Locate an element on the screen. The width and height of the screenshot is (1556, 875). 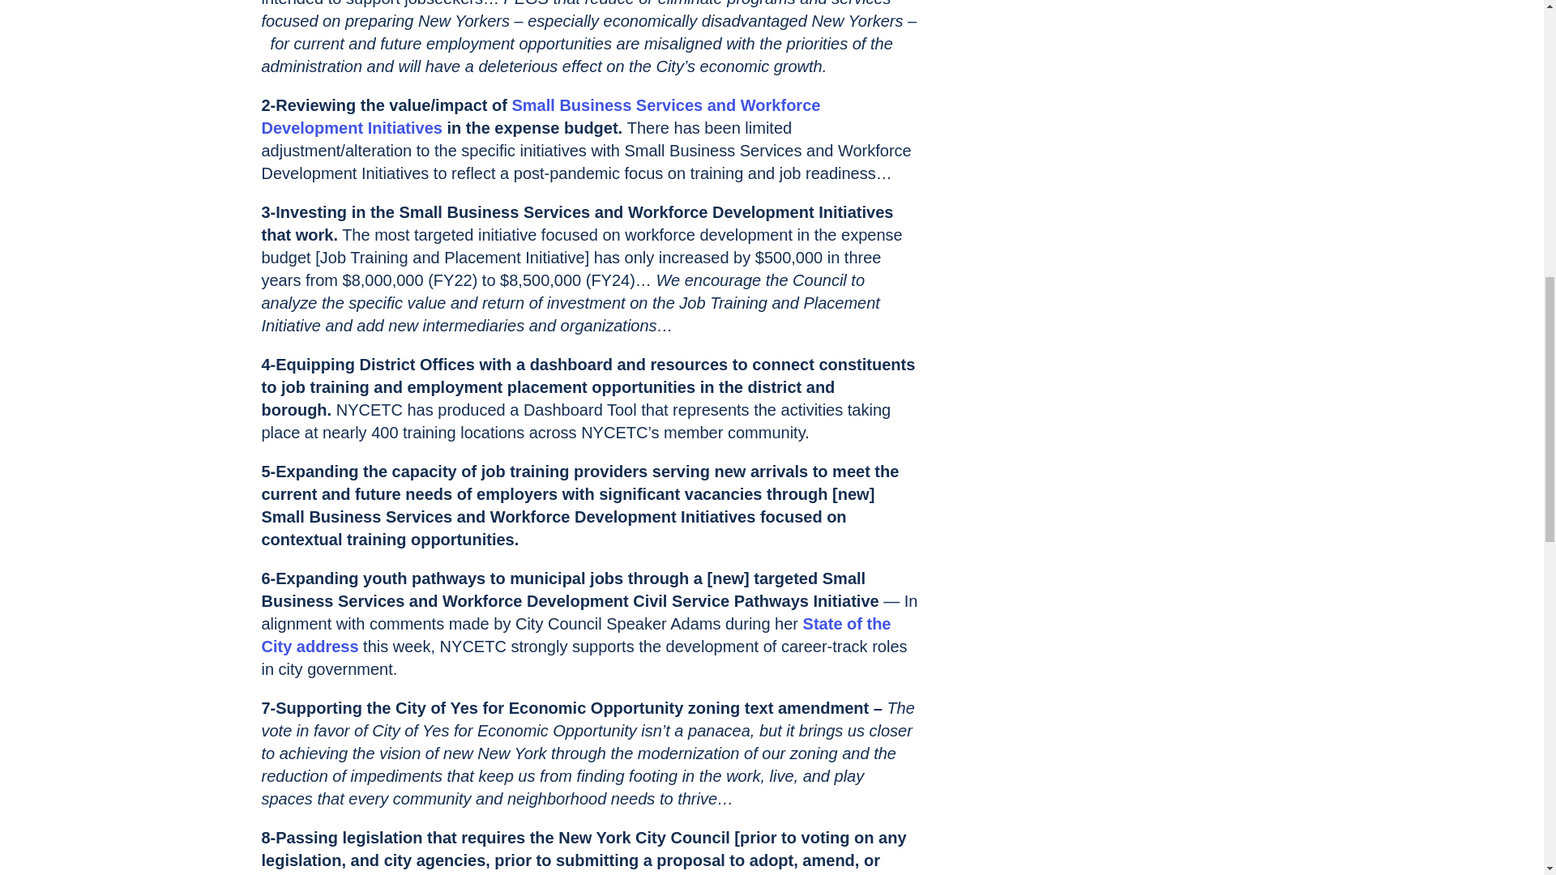
State of the City address is located at coordinates (575, 635).